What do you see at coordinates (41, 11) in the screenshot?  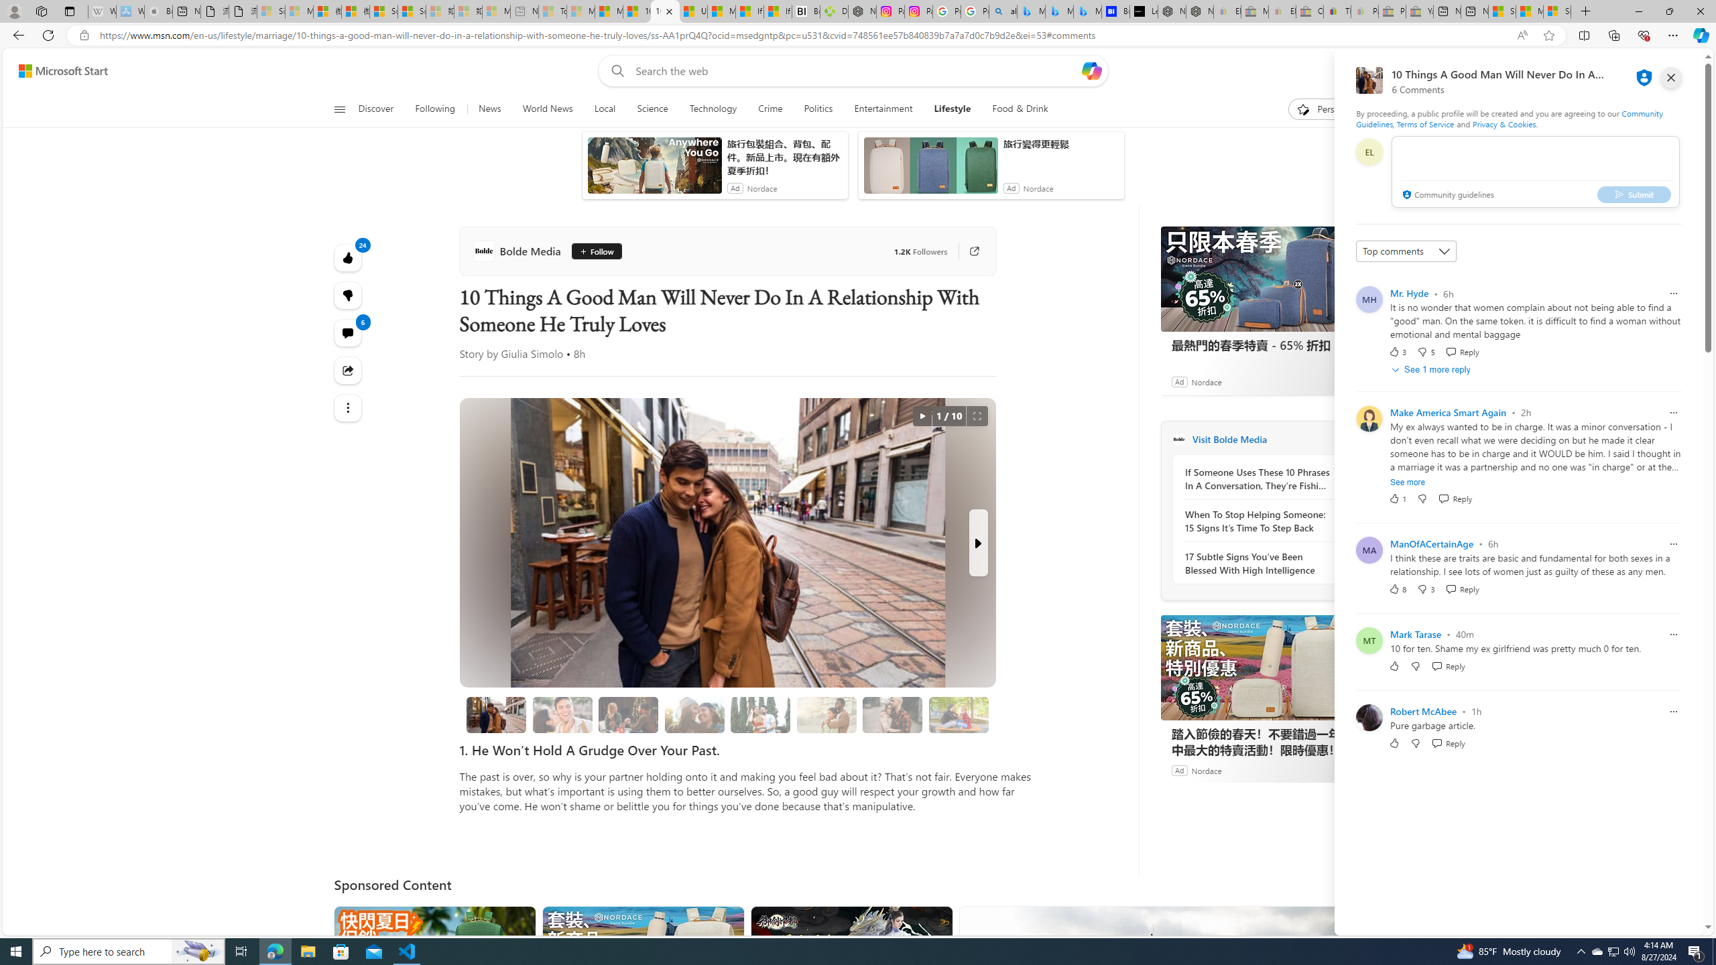 I see `Workspaces` at bounding box center [41, 11].